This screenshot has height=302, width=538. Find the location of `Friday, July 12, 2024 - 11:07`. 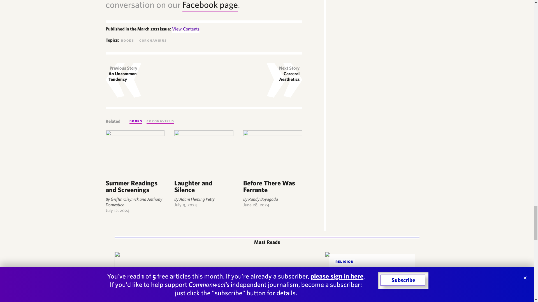

Friday, July 12, 2024 - 11:07 is located at coordinates (117, 210).